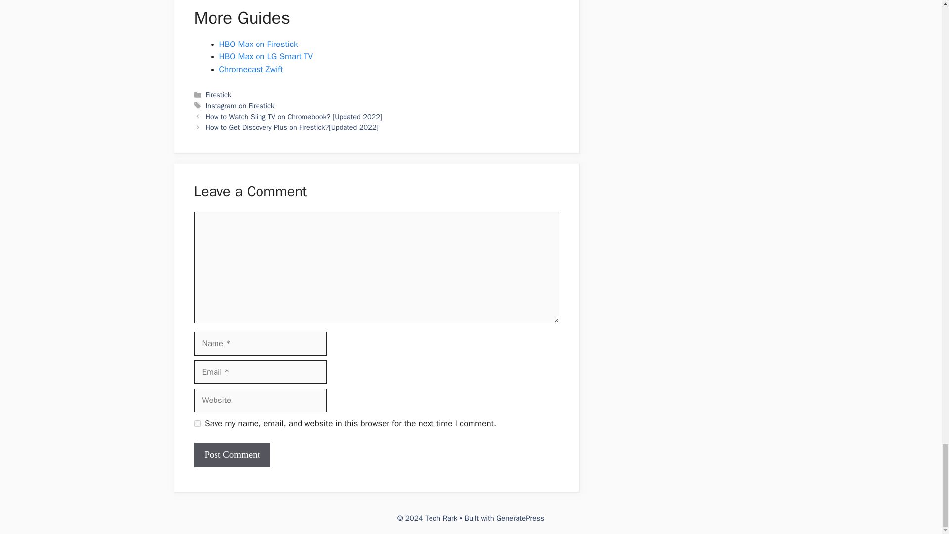 This screenshot has width=949, height=534. Describe the element at coordinates (520, 518) in the screenshot. I see `GeneratePress` at that location.